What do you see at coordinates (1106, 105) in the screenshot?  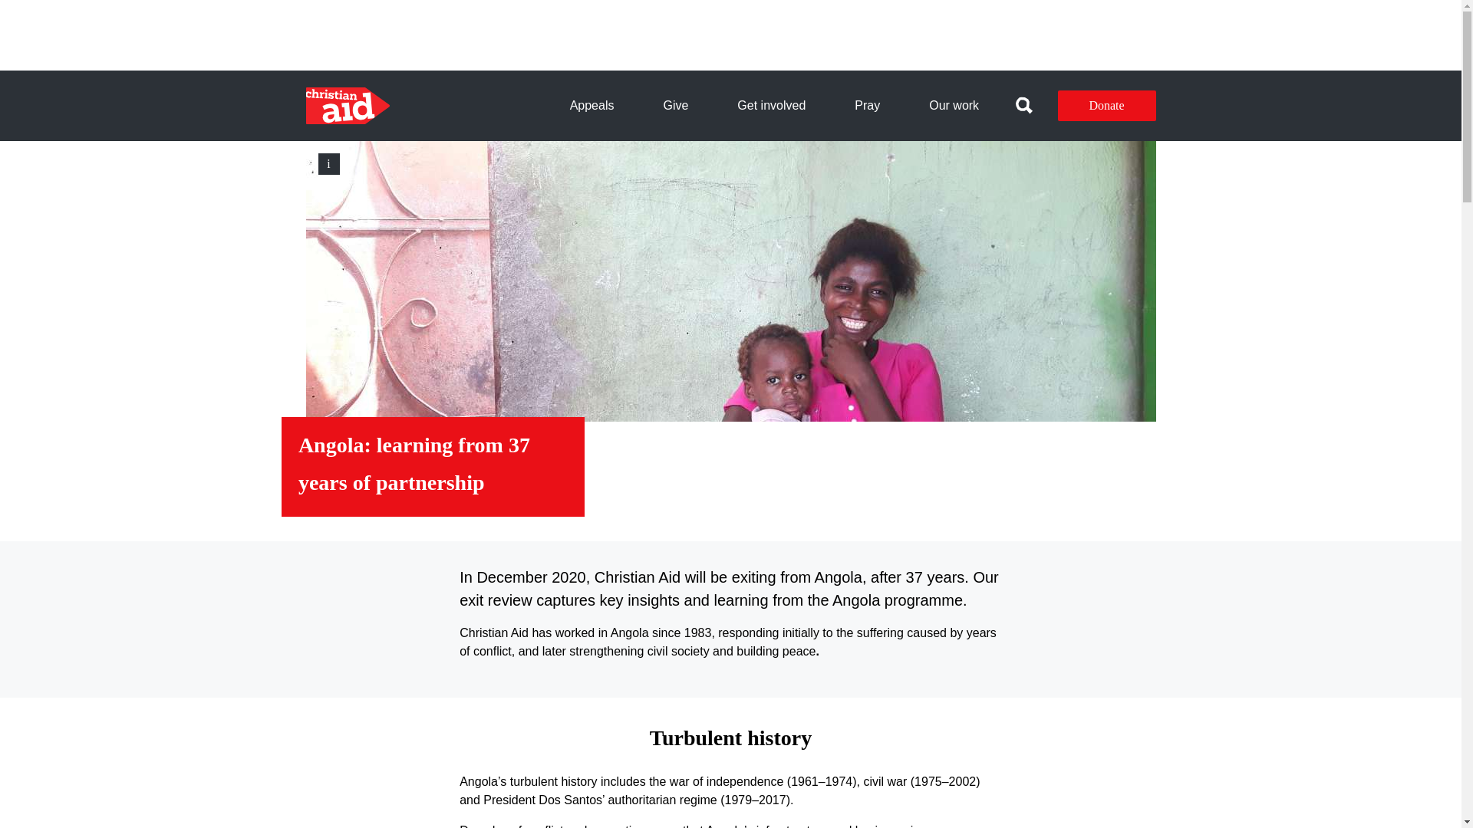 I see `Donate` at bounding box center [1106, 105].